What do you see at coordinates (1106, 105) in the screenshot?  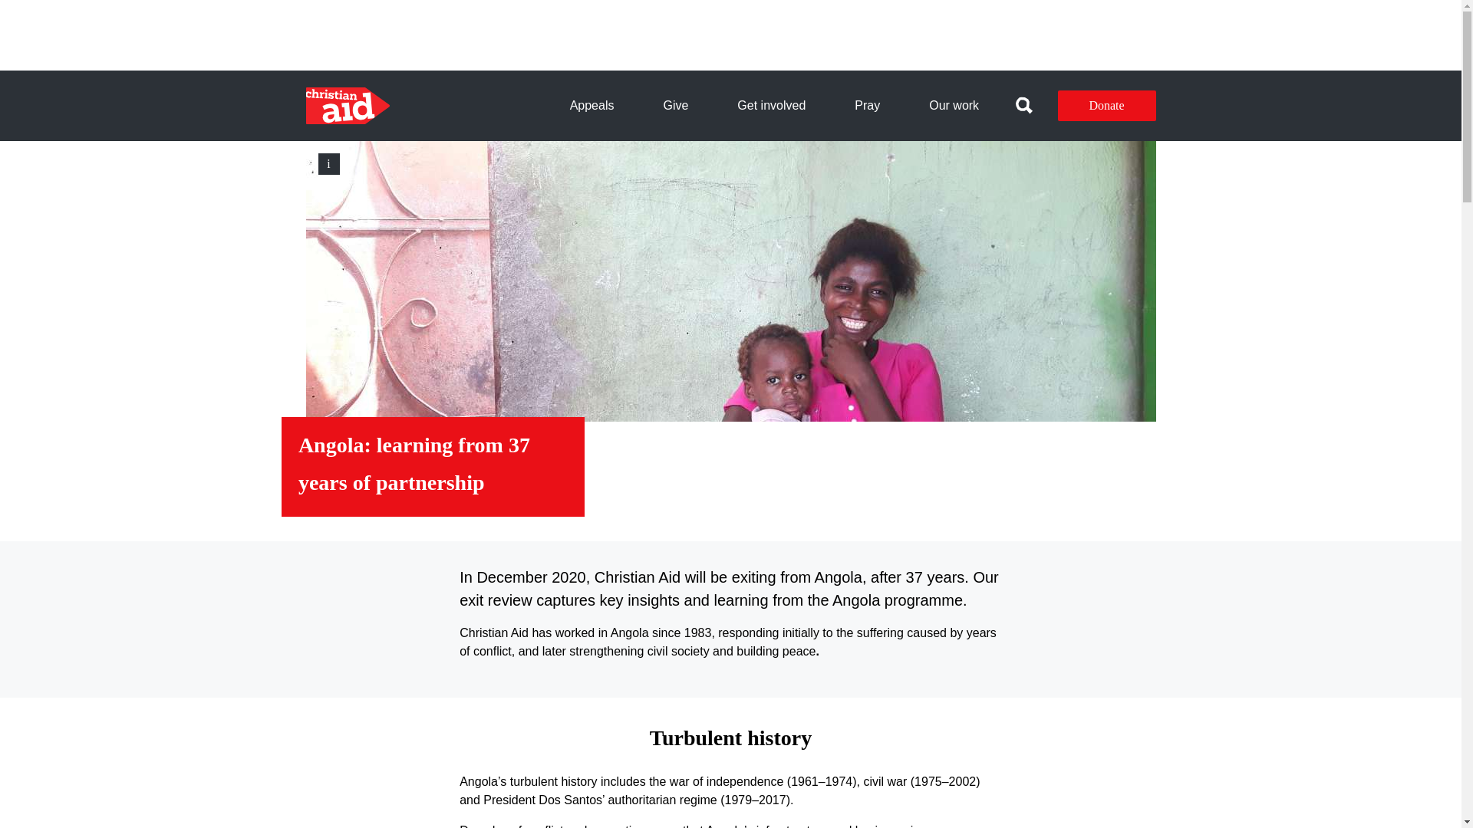 I see `Donate` at bounding box center [1106, 105].